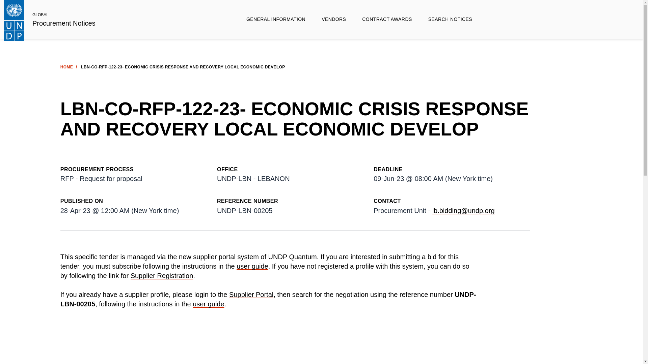  Describe the element at coordinates (450, 19) in the screenshot. I see `SEARCH NOTICES` at that location.